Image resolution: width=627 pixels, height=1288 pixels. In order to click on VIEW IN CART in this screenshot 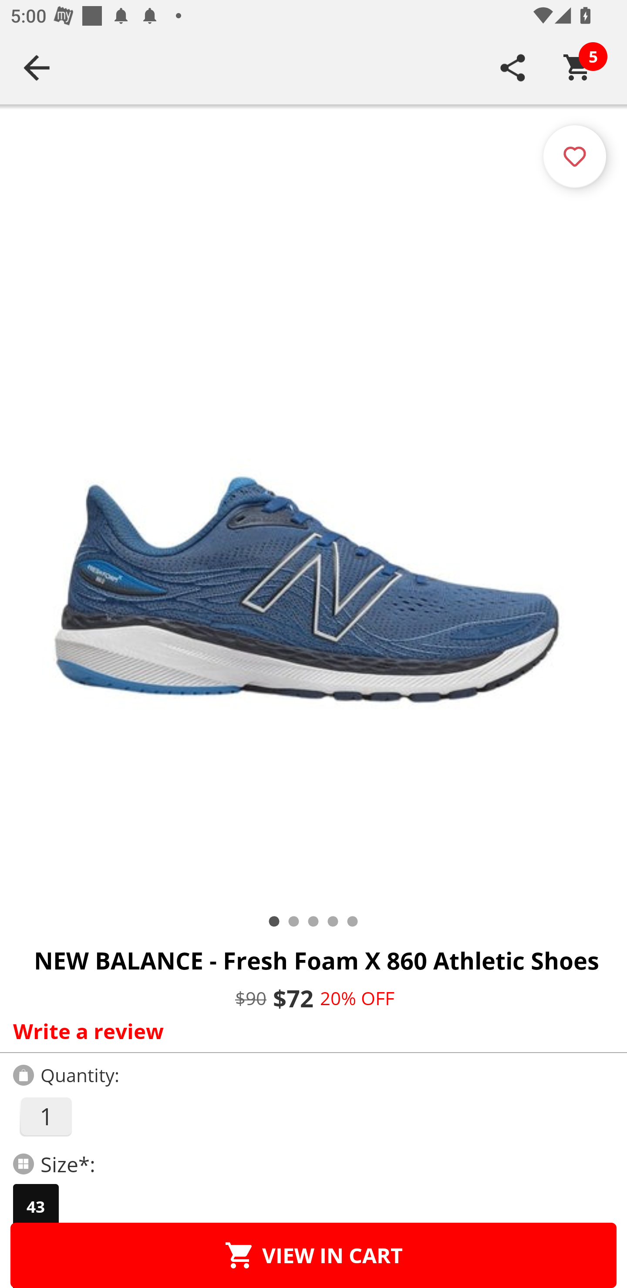, I will do `click(313, 1255)`.